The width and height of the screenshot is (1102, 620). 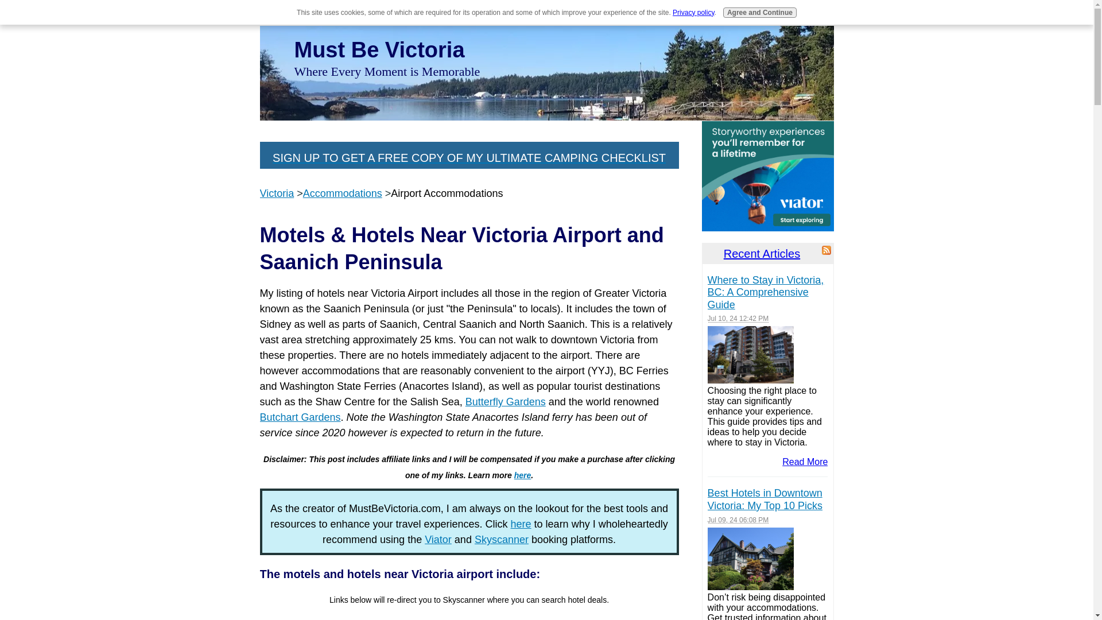 I want to click on Viator, so click(x=438, y=540).